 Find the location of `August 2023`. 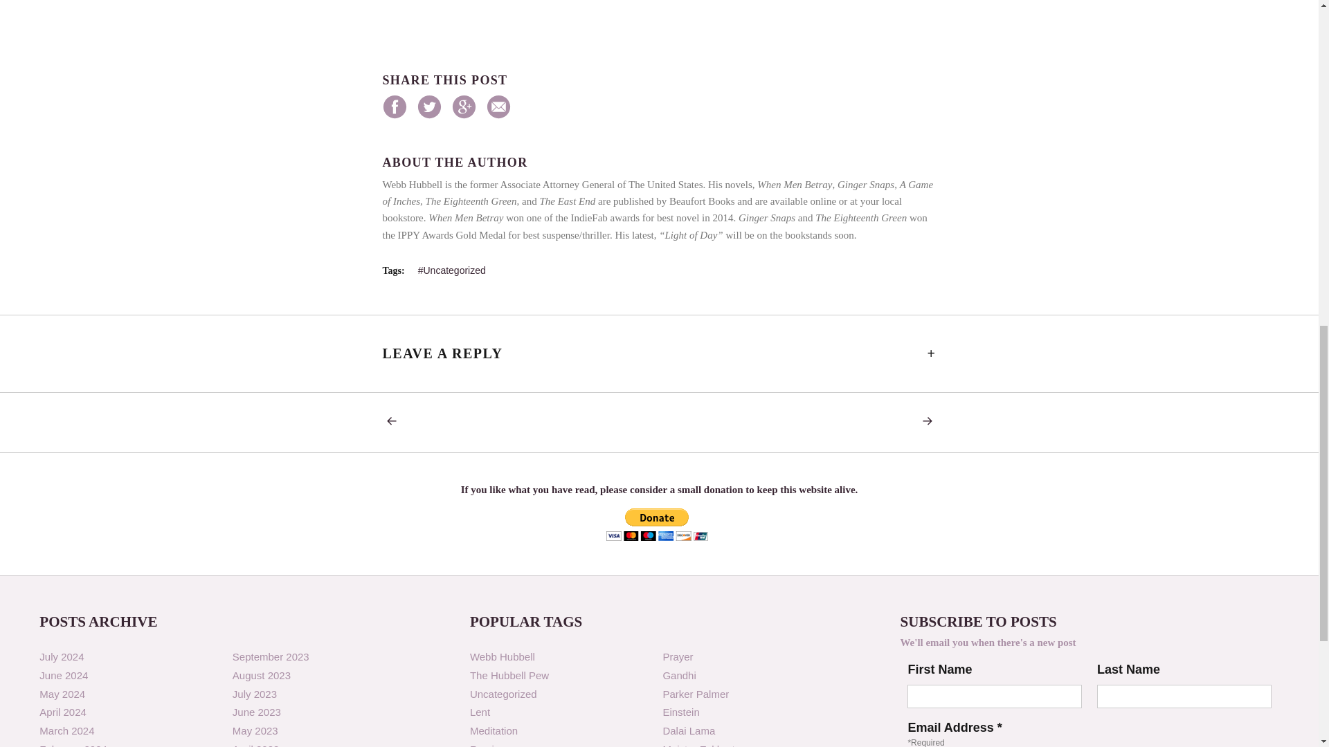

August 2023 is located at coordinates (262, 675).